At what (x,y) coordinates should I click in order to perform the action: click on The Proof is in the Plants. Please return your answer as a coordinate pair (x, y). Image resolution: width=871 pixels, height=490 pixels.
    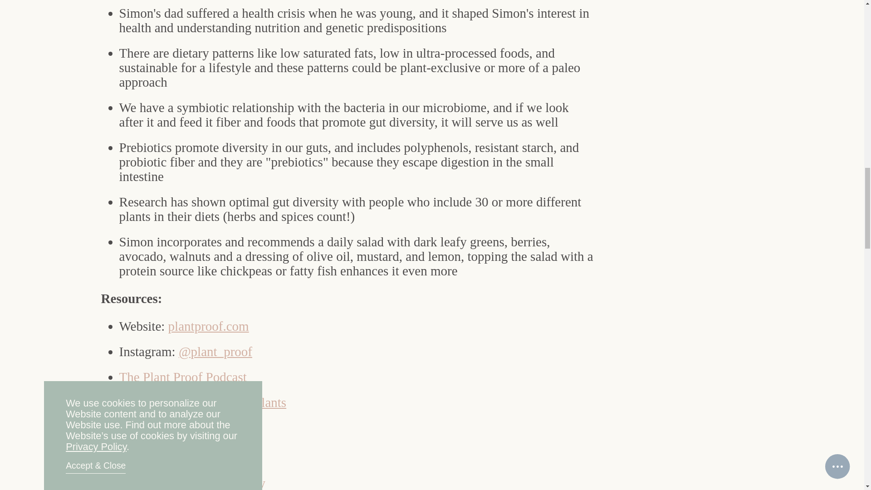
    Looking at the image, I should click on (220, 402).